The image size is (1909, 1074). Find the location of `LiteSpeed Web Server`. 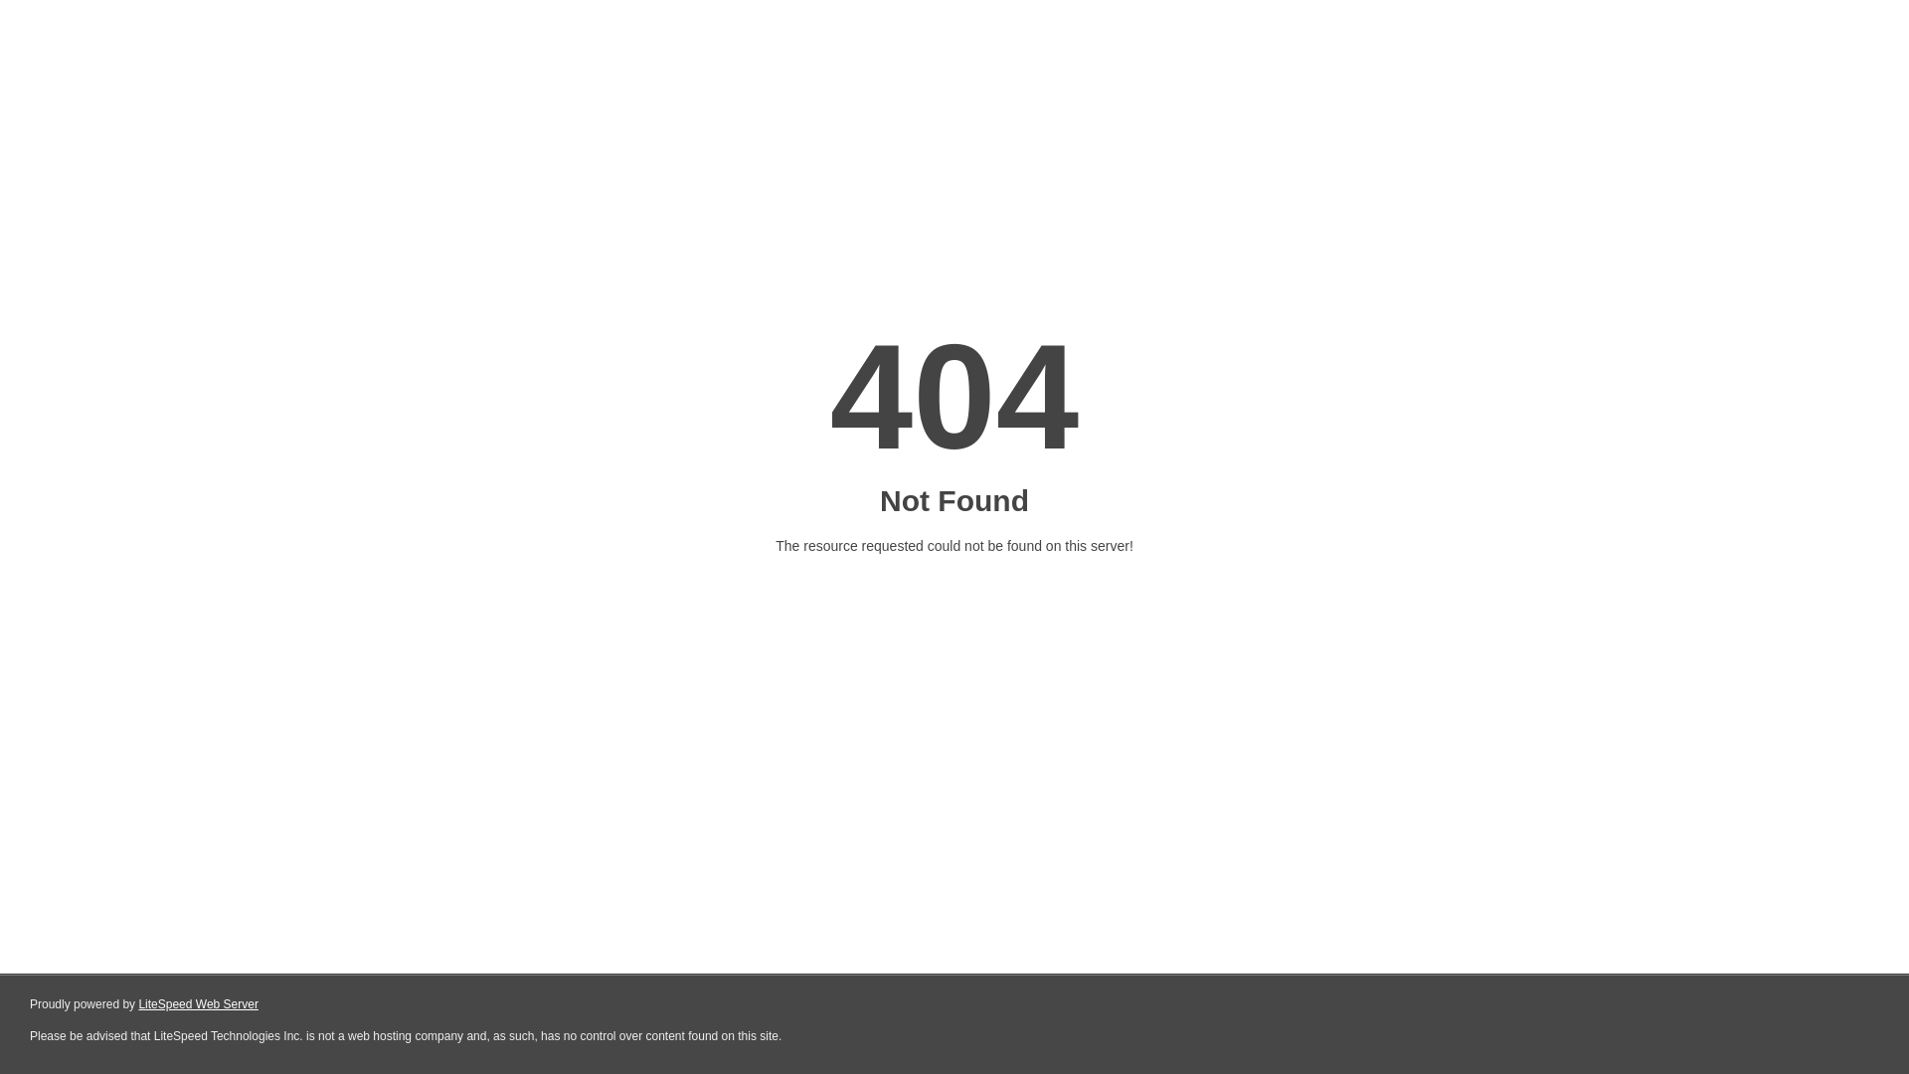

LiteSpeed Web Server is located at coordinates (199, 1004).